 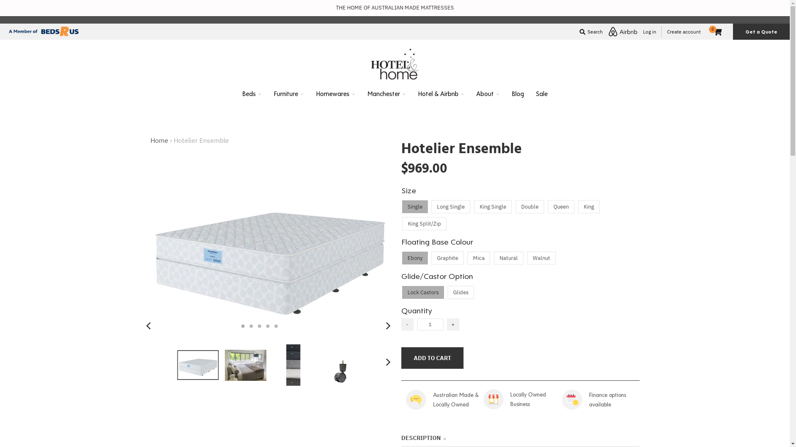 I want to click on +, so click(x=453, y=324).